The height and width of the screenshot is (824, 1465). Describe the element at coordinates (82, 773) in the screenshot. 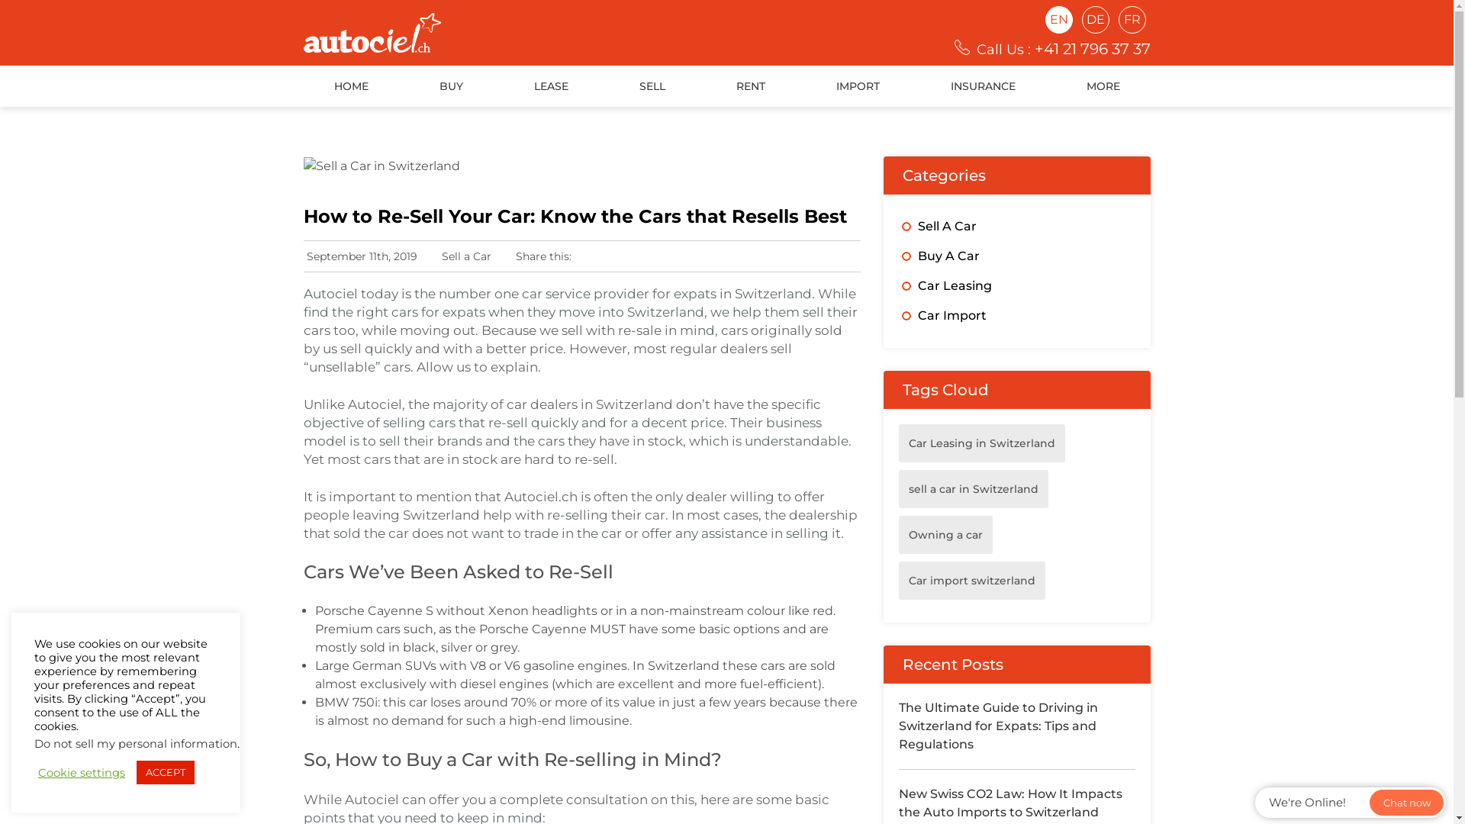

I see `Cookie settings` at that location.